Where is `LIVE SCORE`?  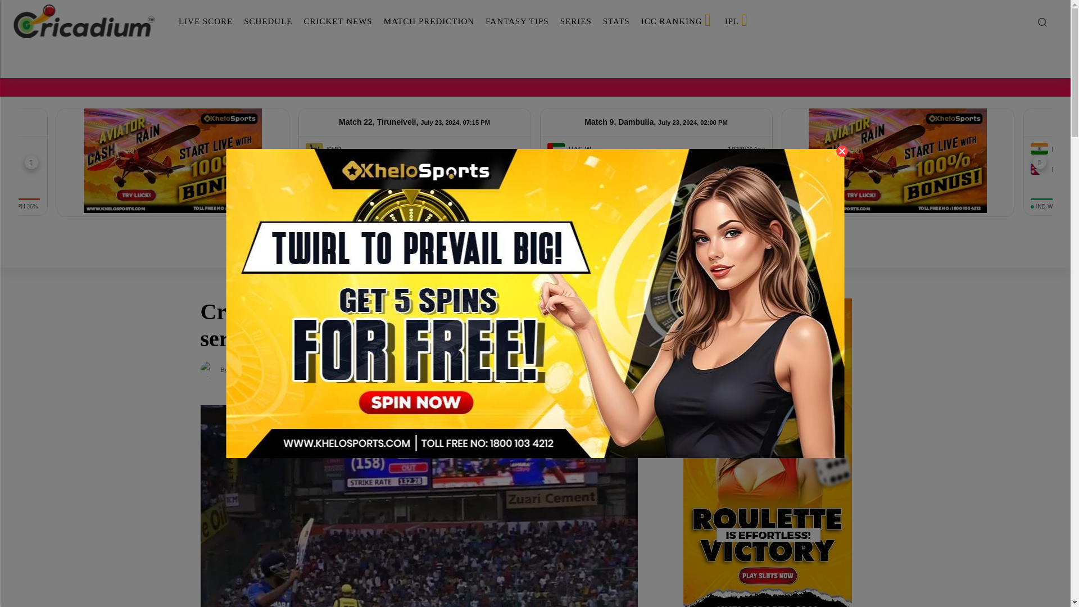 LIVE SCORE is located at coordinates (206, 21).